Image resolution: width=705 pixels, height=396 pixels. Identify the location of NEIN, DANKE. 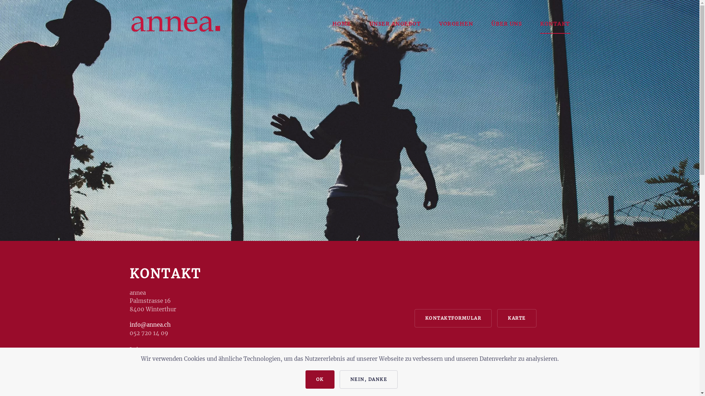
(369, 379).